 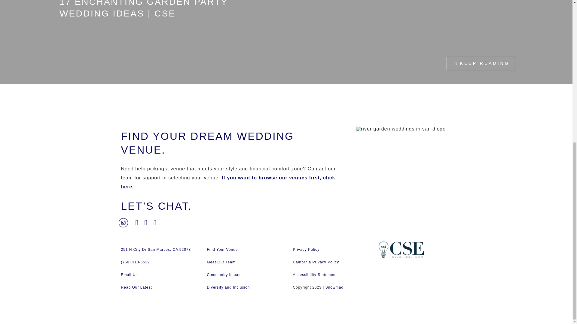 What do you see at coordinates (306, 250) in the screenshot?
I see `Privacy Policy` at bounding box center [306, 250].